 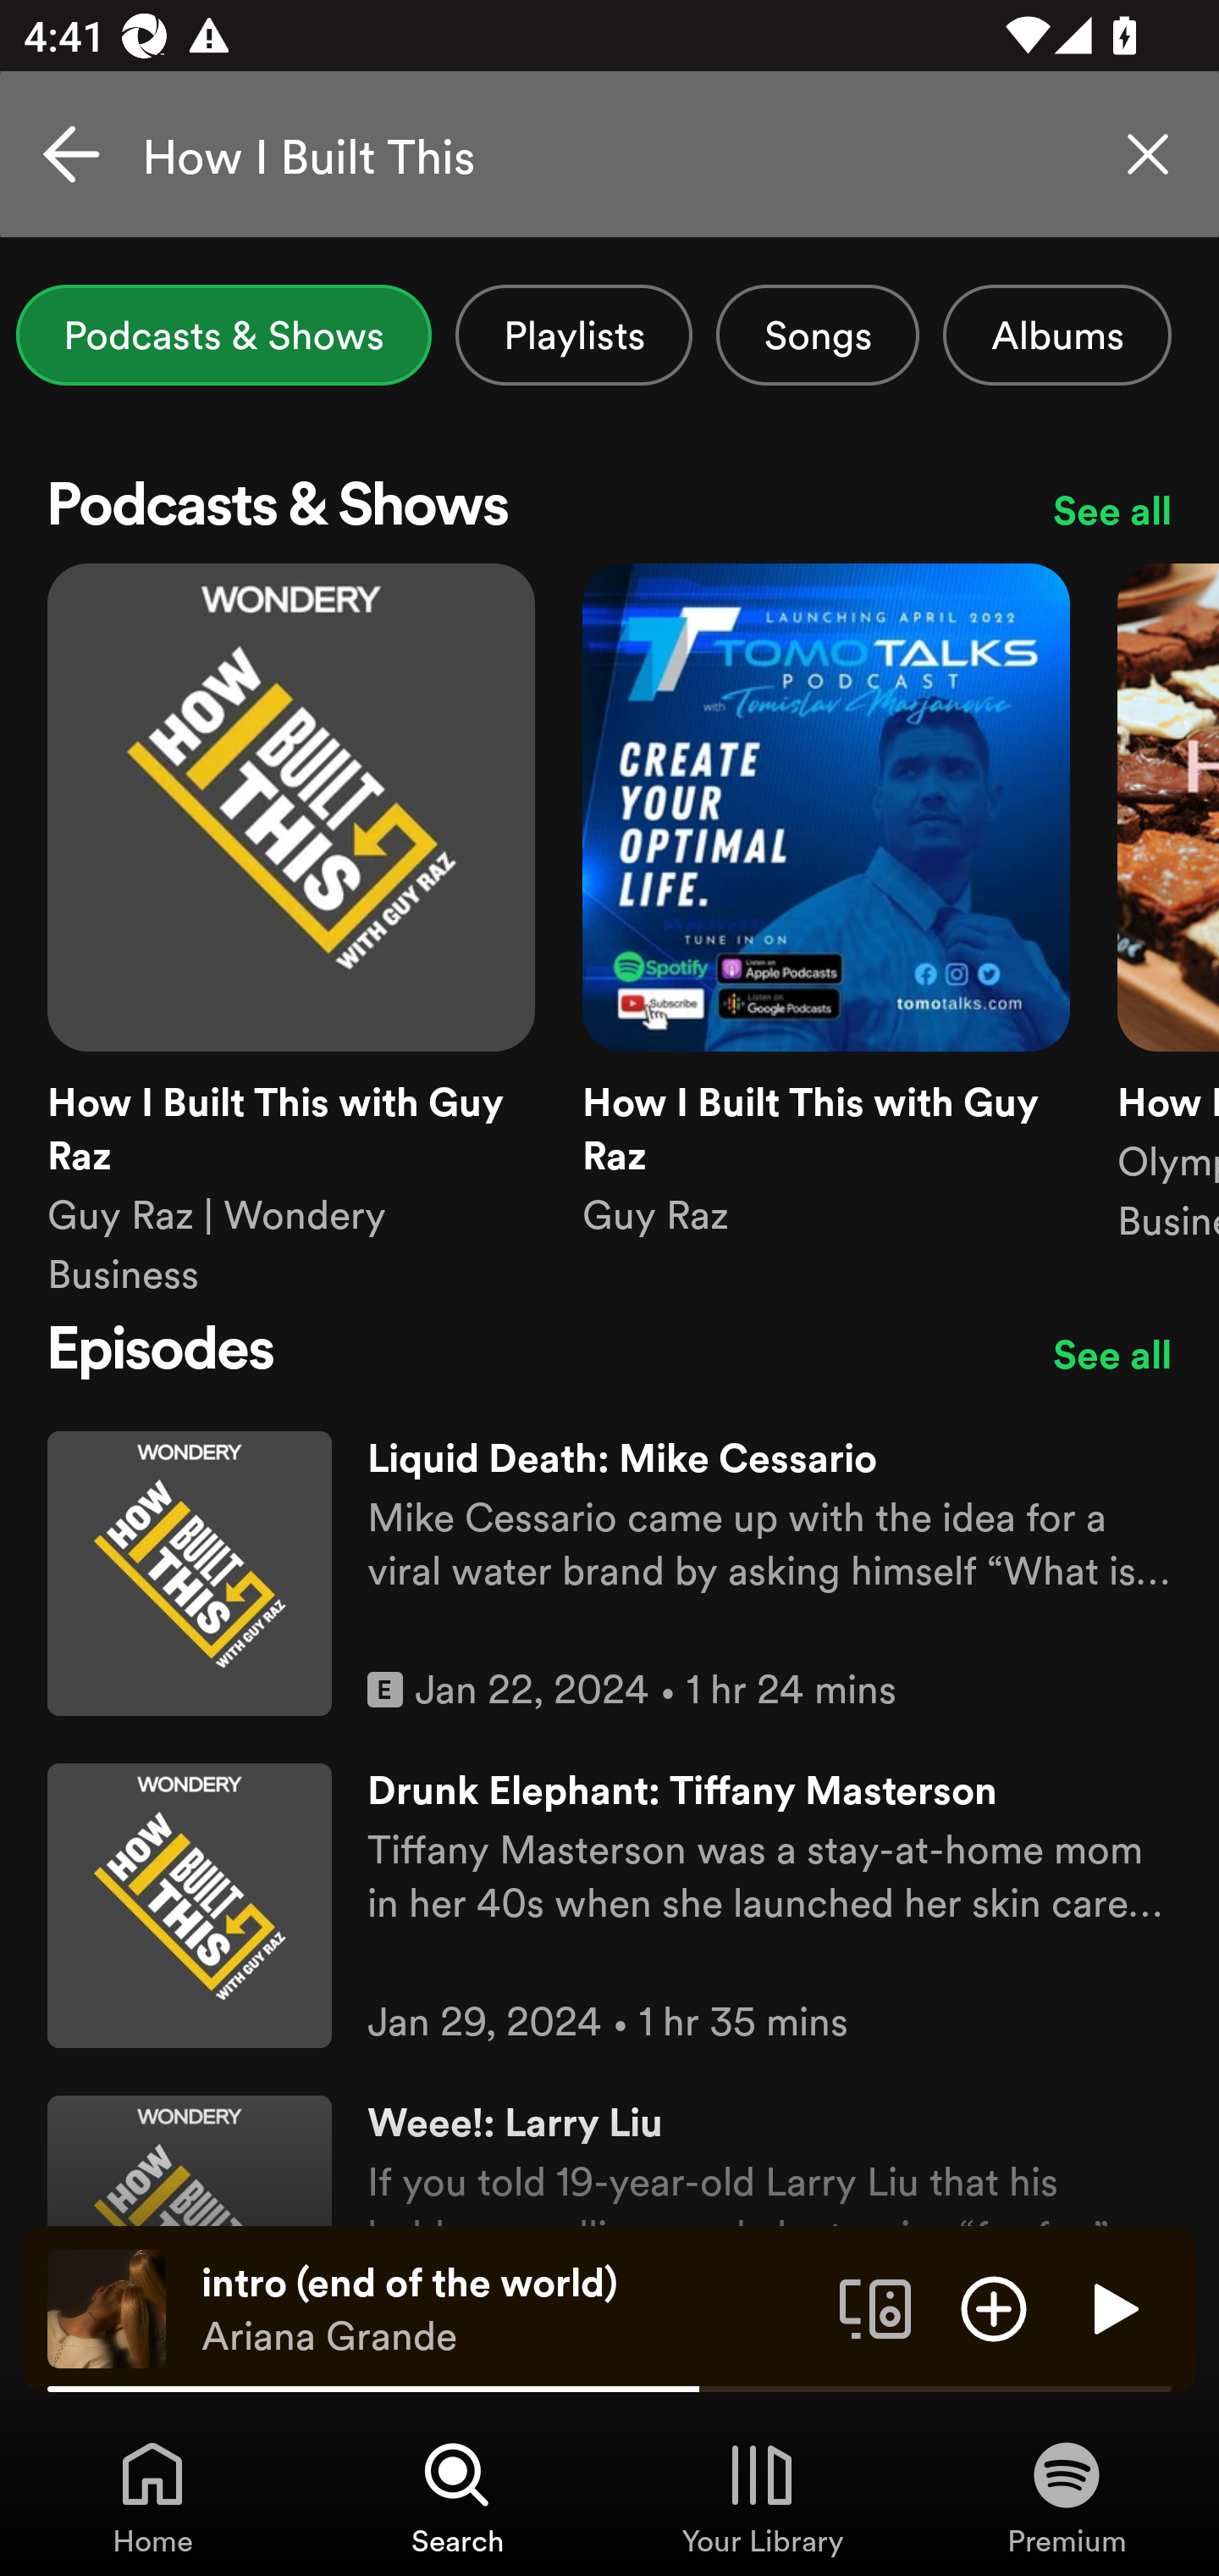 What do you see at coordinates (223, 335) in the screenshot?
I see `Podcasts & Shows` at bounding box center [223, 335].